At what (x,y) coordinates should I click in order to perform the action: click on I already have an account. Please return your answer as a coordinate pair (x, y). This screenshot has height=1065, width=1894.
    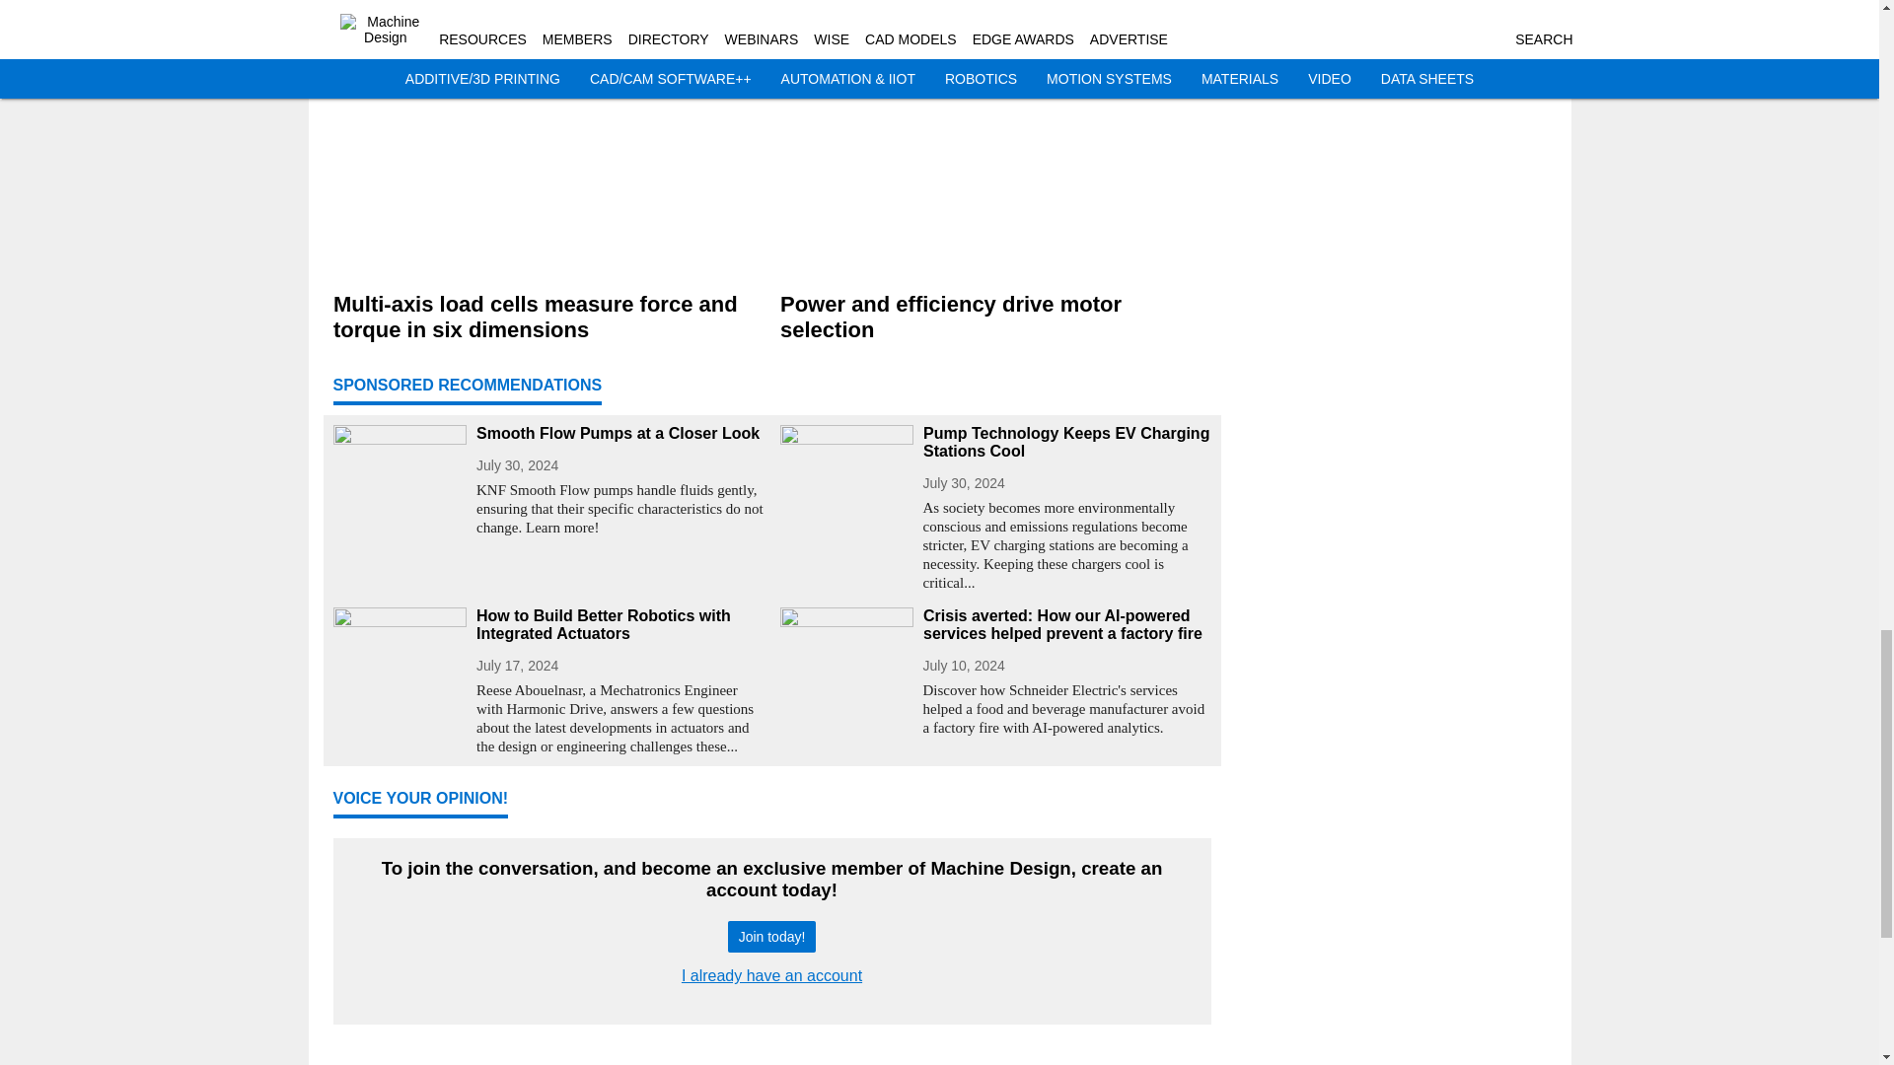
    Looking at the image, I should click on (771, 974).